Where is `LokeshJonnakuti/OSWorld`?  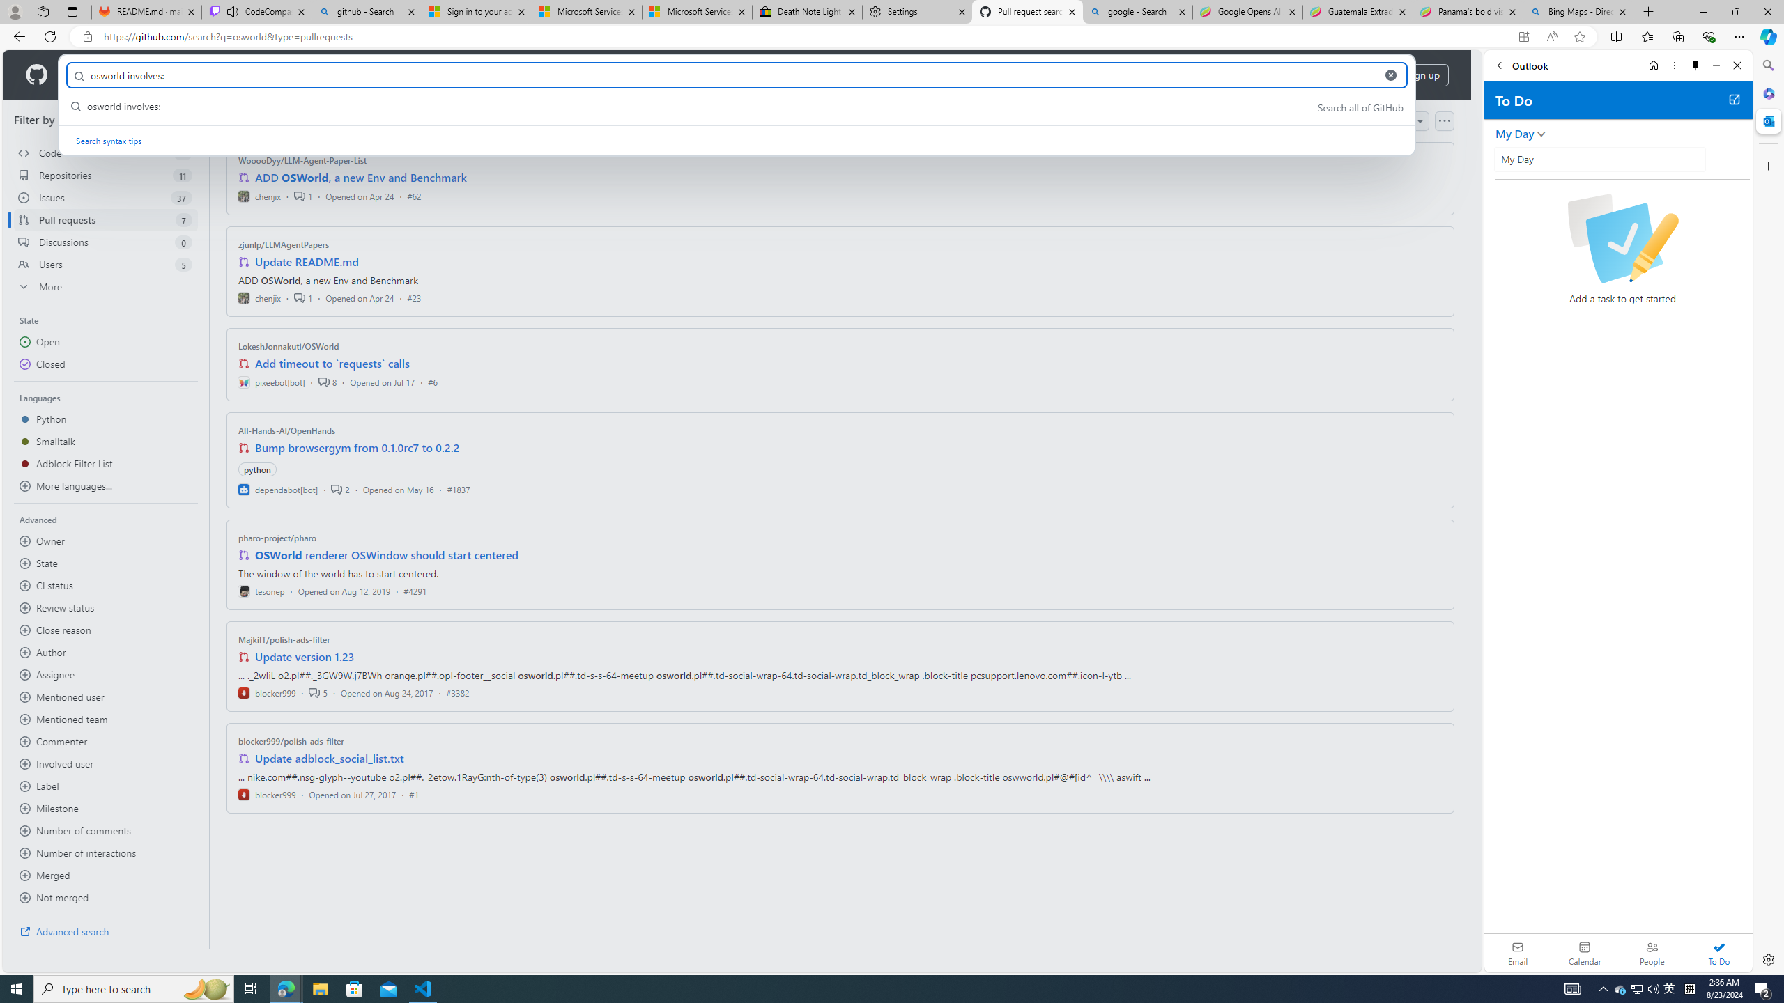 LokeshJonnakuti/OSWorld is located at coordinates (289, 345).